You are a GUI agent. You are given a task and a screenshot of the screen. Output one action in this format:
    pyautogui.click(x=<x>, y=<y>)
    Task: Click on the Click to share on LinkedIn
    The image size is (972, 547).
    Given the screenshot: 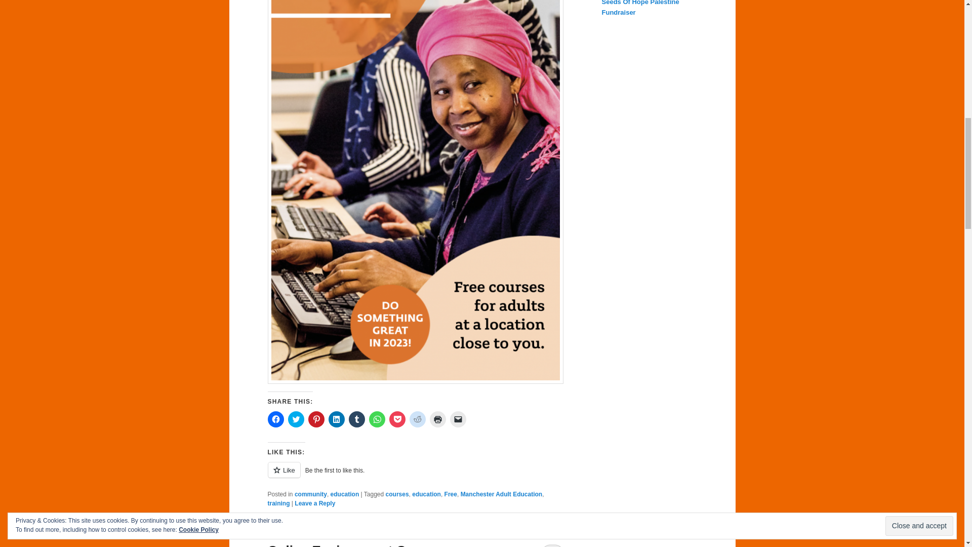 What is the action you would take?
    pyautogui.click(x=336, y=419)
    